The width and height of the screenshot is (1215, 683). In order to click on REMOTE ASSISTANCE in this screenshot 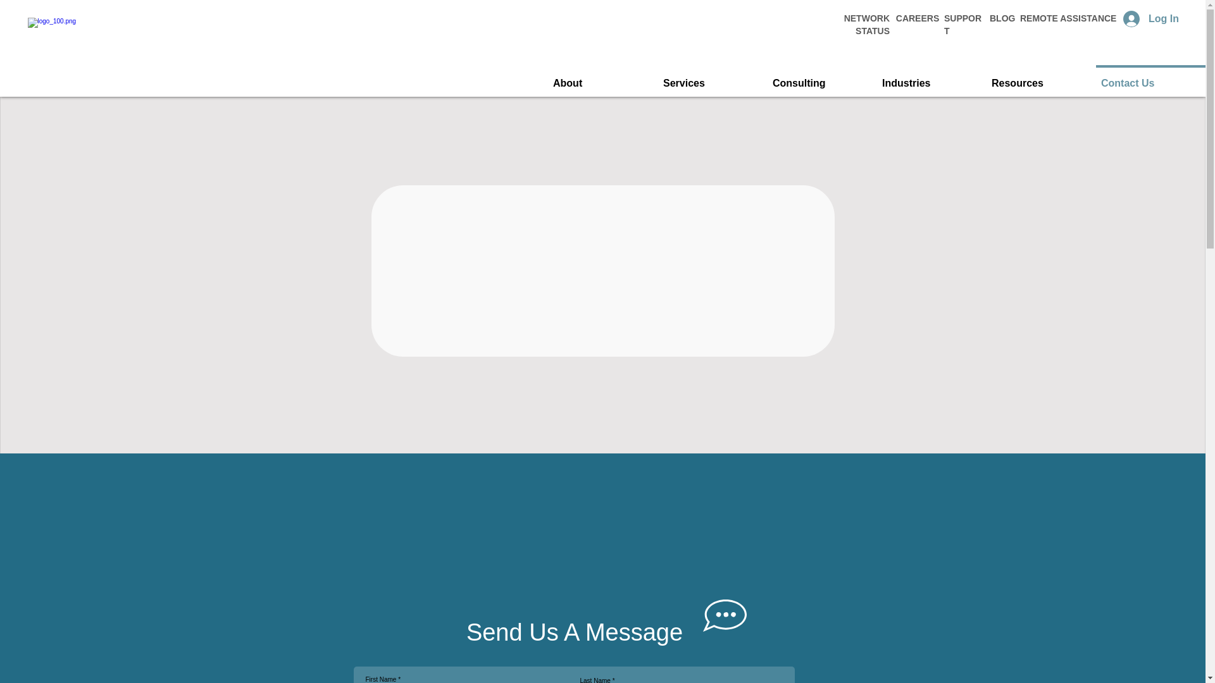, I will do `click(1068, 18)`.